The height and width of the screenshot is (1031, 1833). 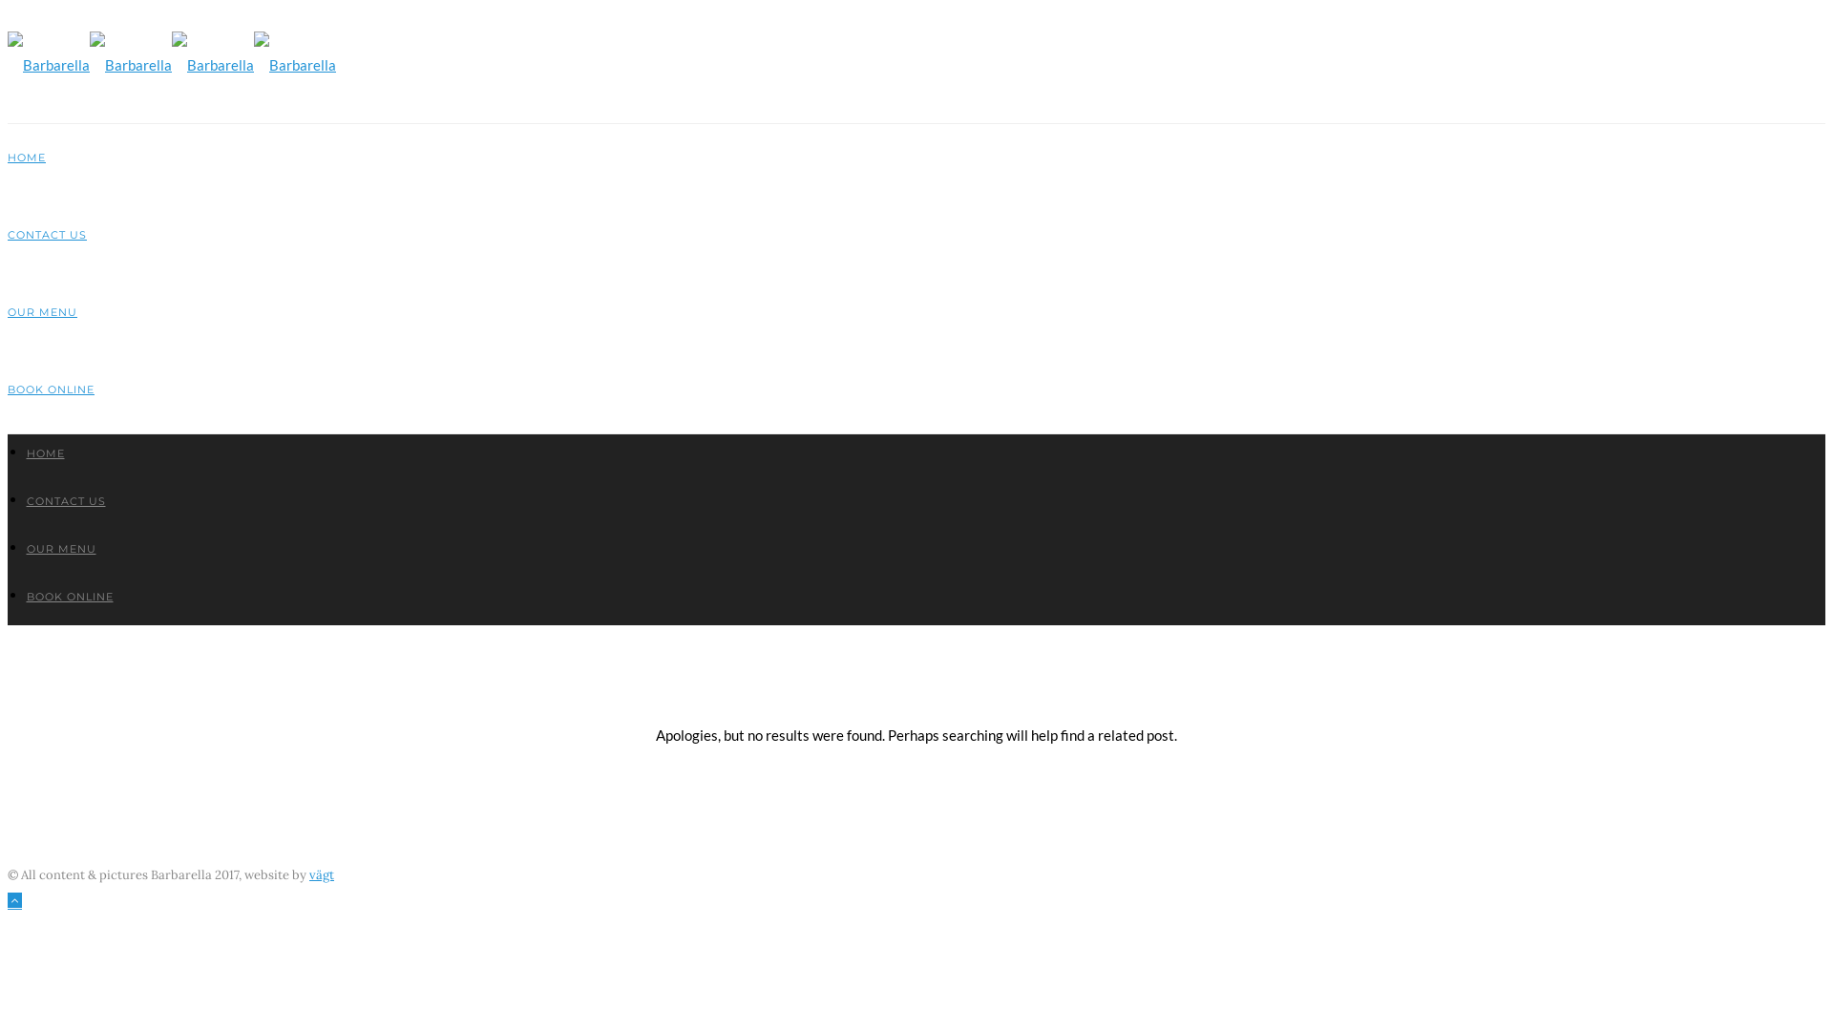 What do you see at coordinates (48, 235) in the screenshot?
I see `CONTACT US` at bounding box center [48, 235].